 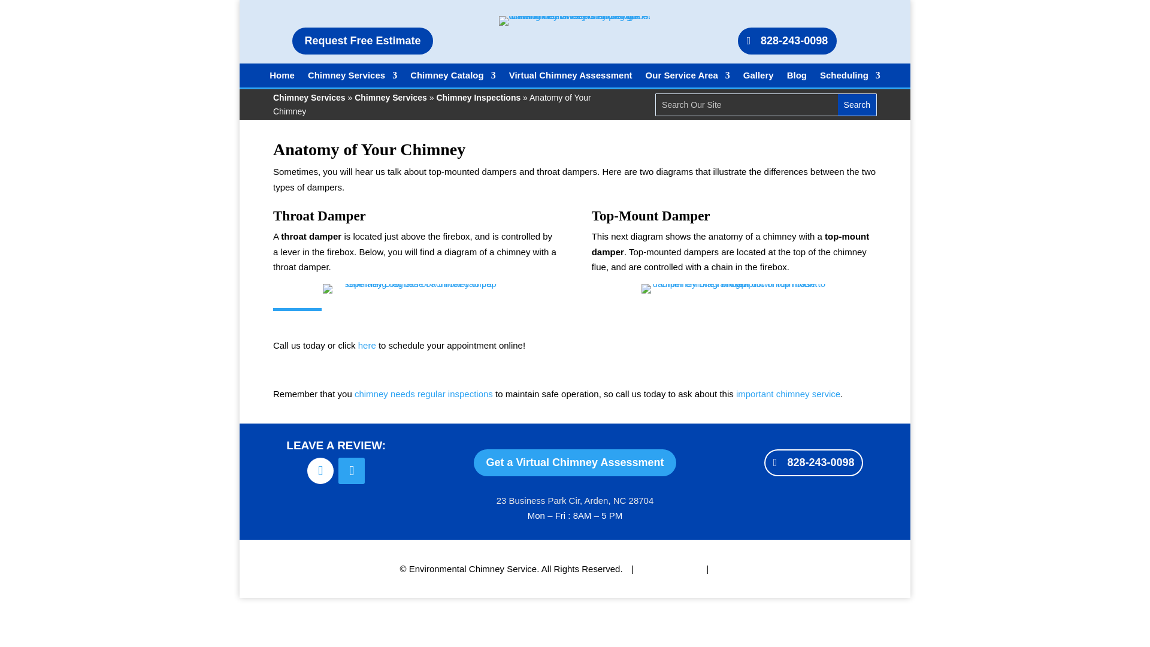 I want to click on Gallery, so click(x=758, y=78).